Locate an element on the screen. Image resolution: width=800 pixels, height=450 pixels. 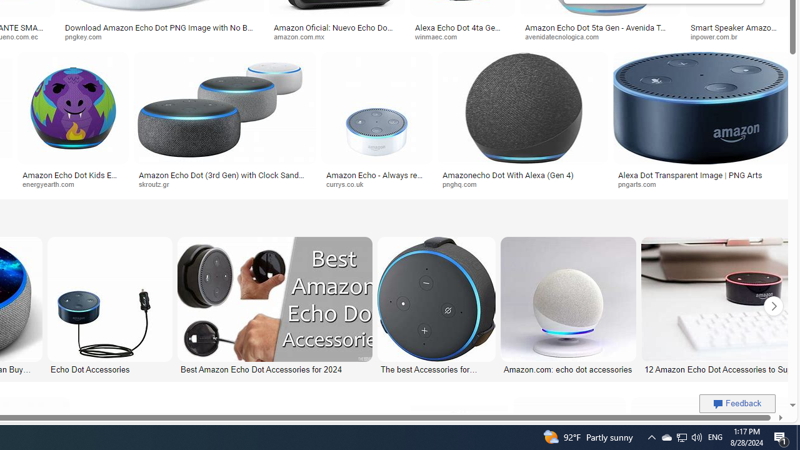
Alexa Dot Transparent Image | PNG Arts is located at coordinates (690, 174).